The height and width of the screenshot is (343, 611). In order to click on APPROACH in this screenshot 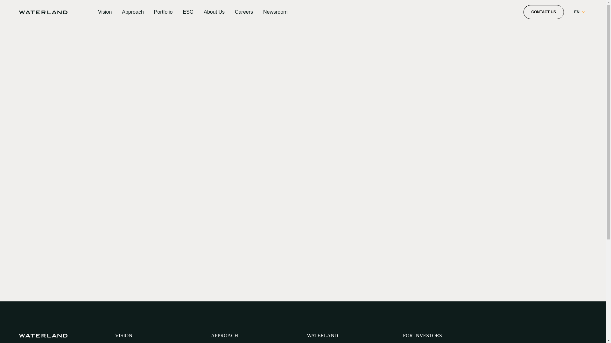, I will do `click(224, 336)`.